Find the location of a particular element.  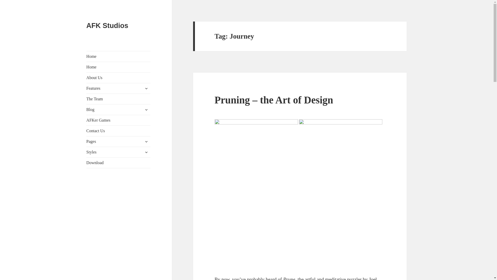

Home is located at coordinates (119, 56).